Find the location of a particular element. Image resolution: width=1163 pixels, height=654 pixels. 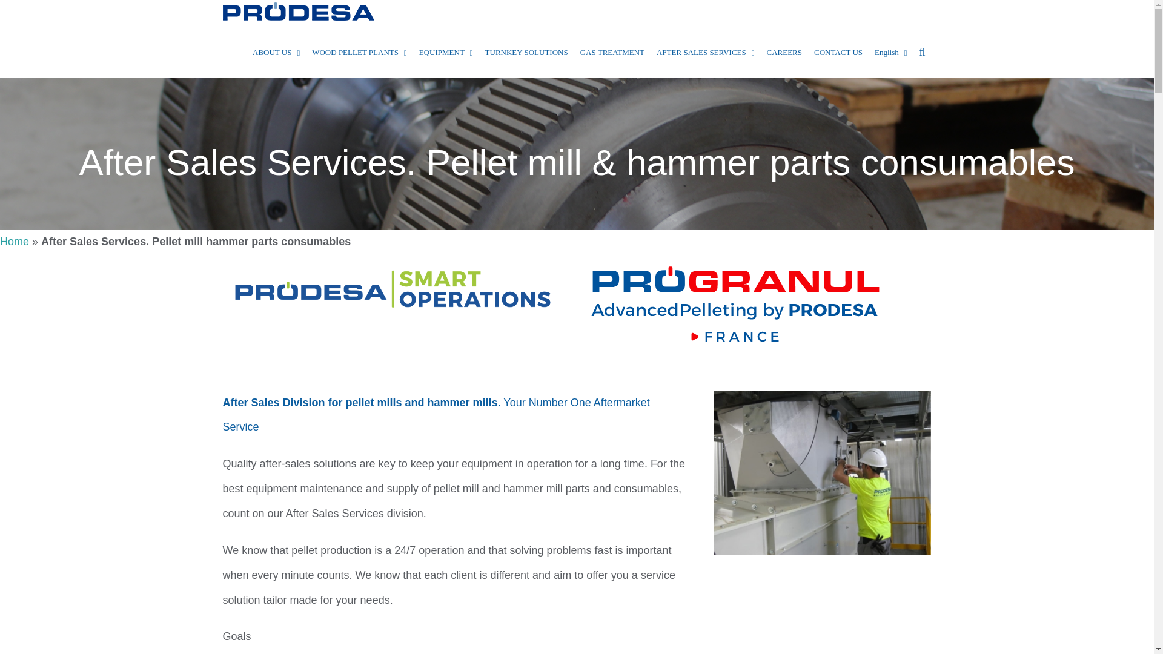

ABOUT US is located at coordinates (276, 52).